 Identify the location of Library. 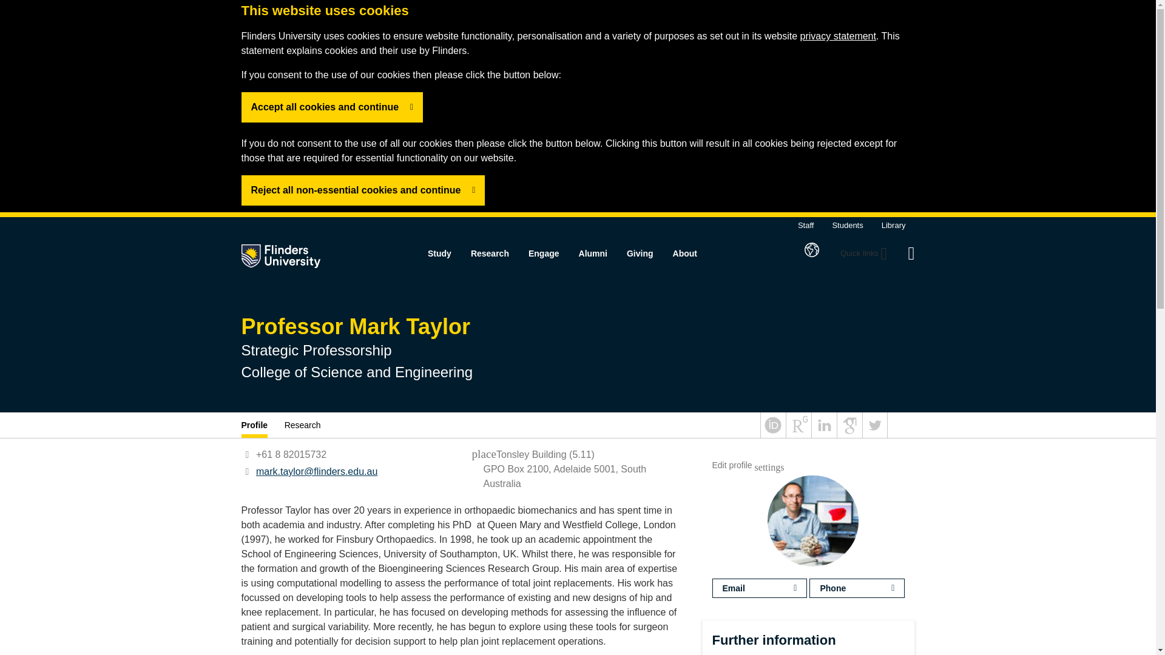
(894, 225).